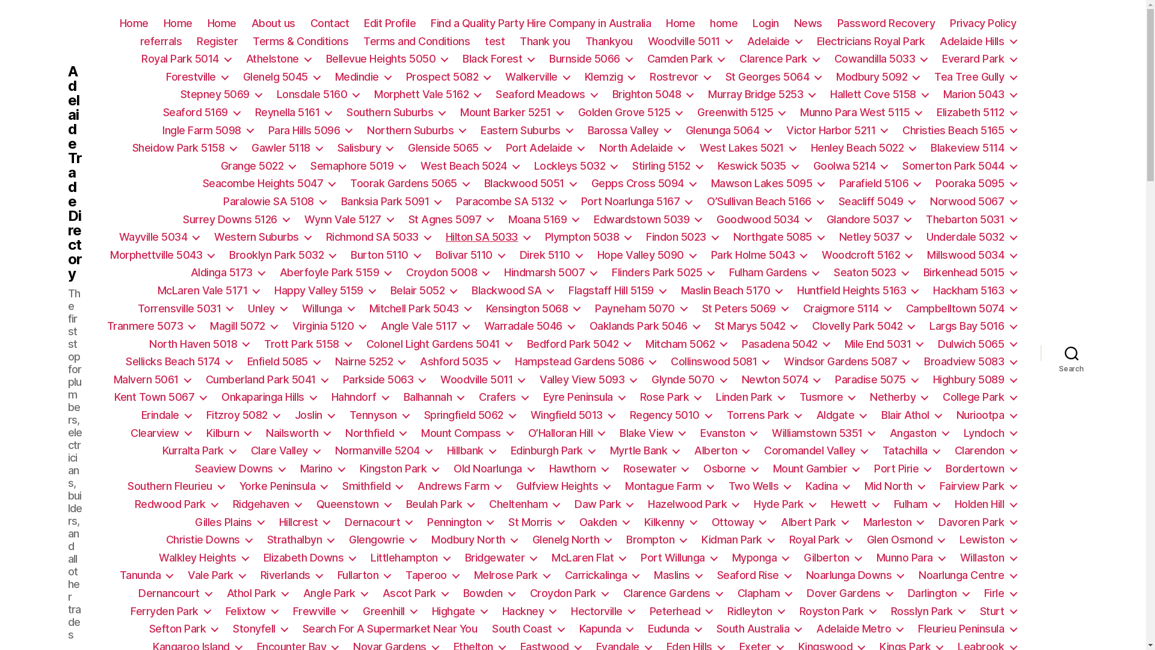  What do you see at coordinates (244, 326) in the screenshot?
I see `Magill 5072` at bounding box center [244, 326].